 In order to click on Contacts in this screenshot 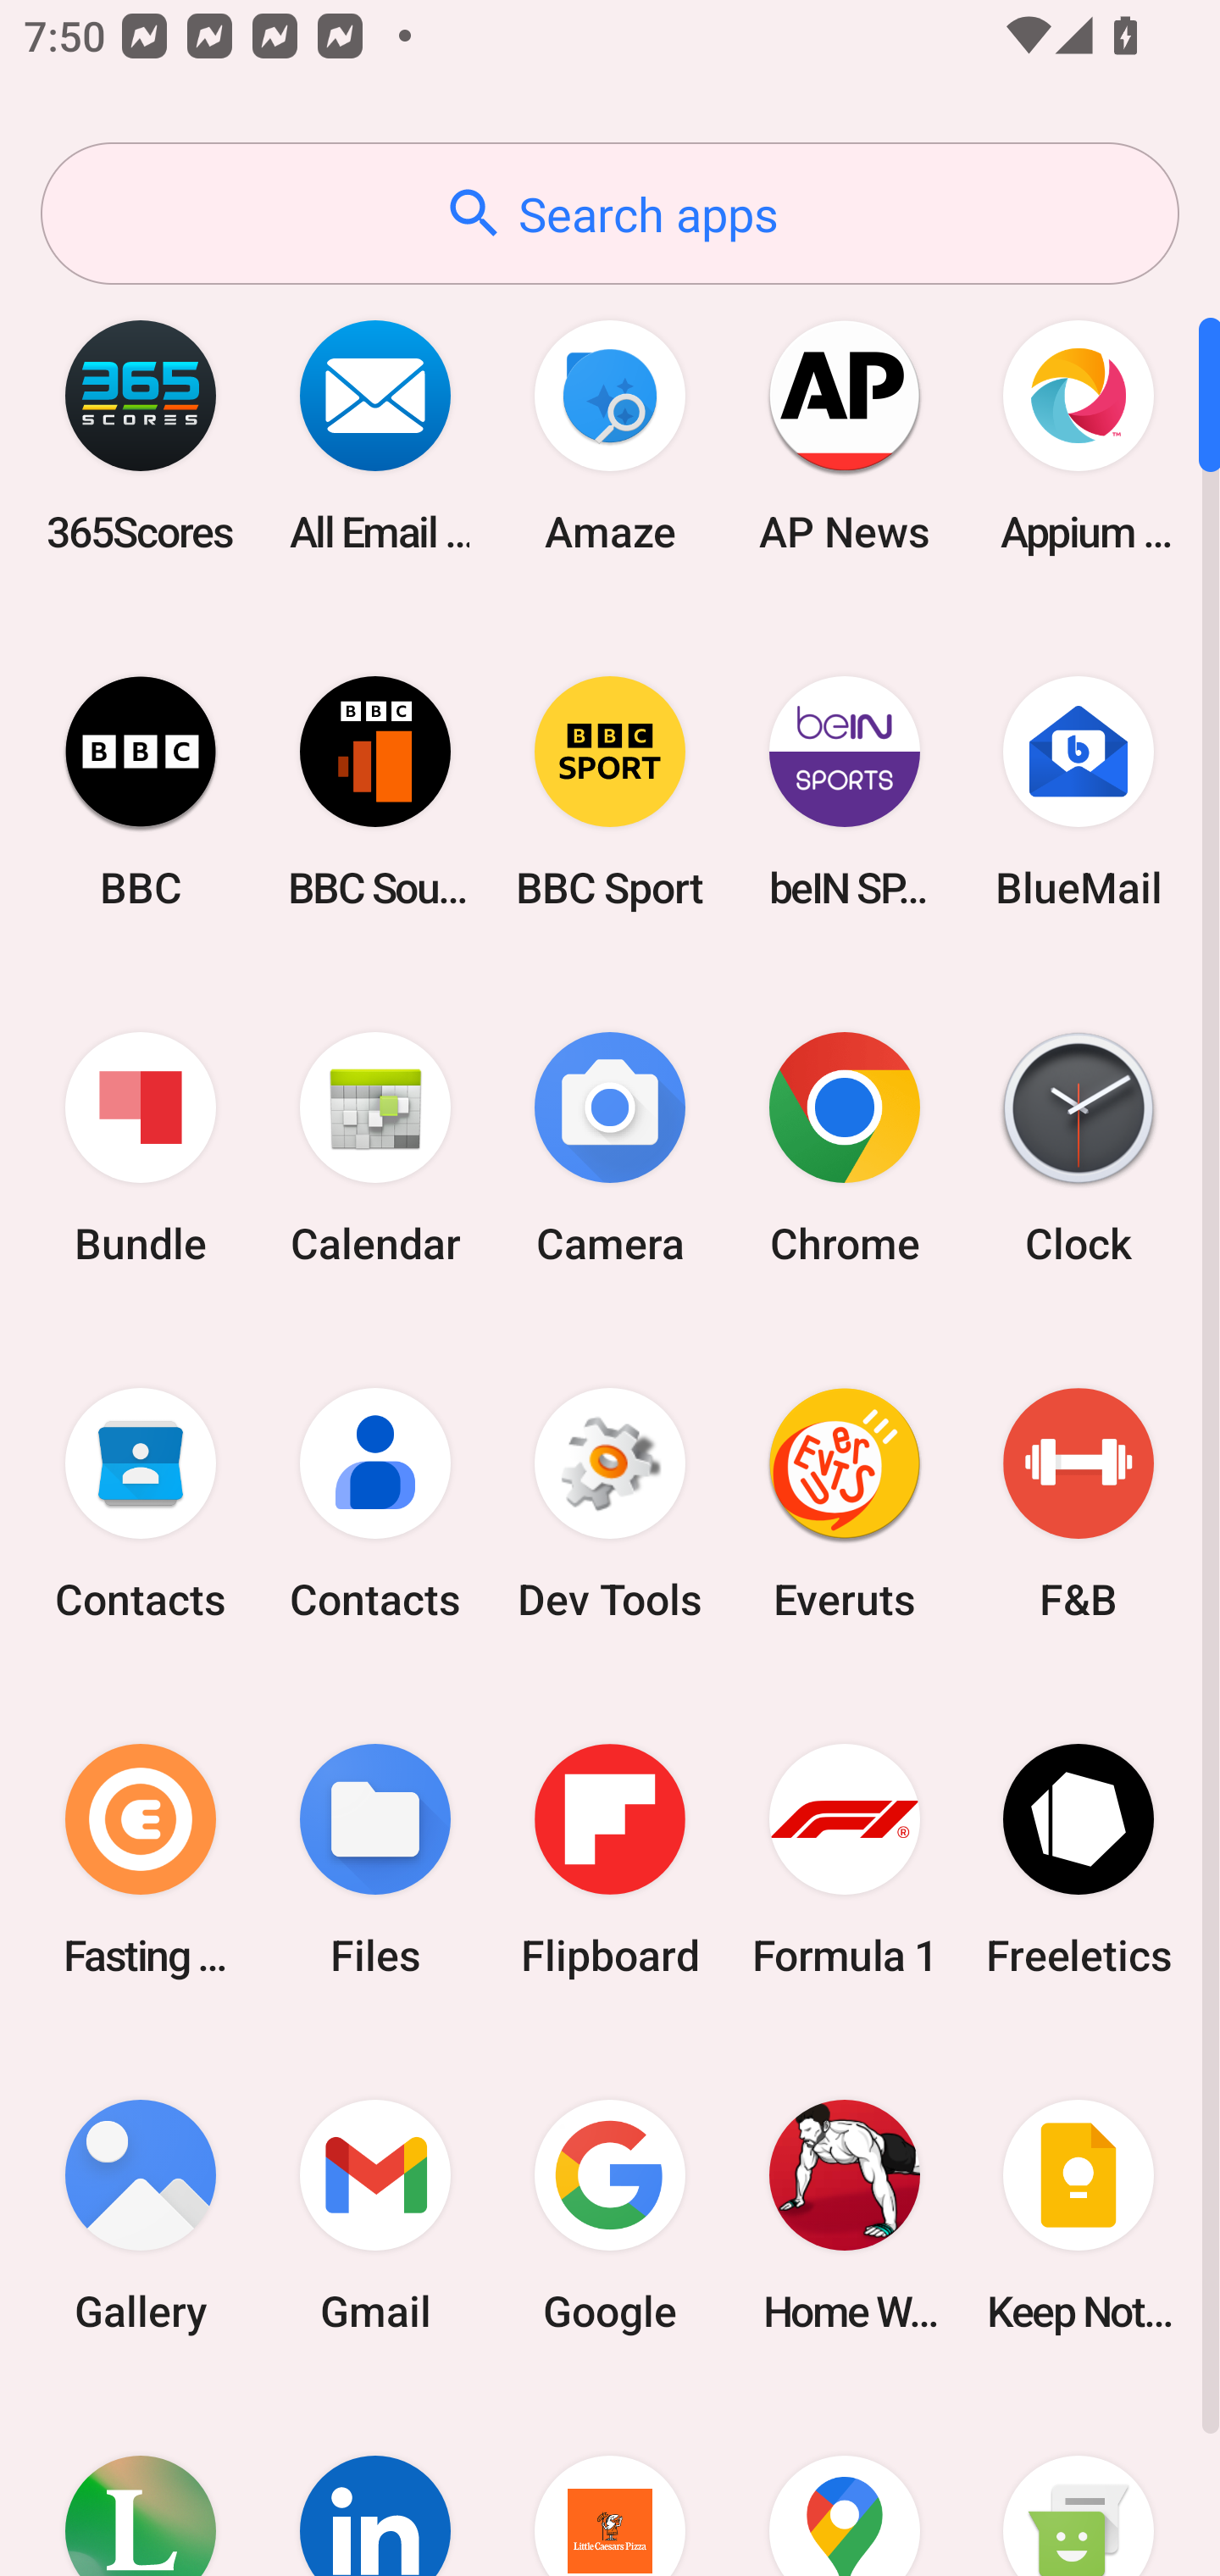, I will do `click(141, 1504)`.